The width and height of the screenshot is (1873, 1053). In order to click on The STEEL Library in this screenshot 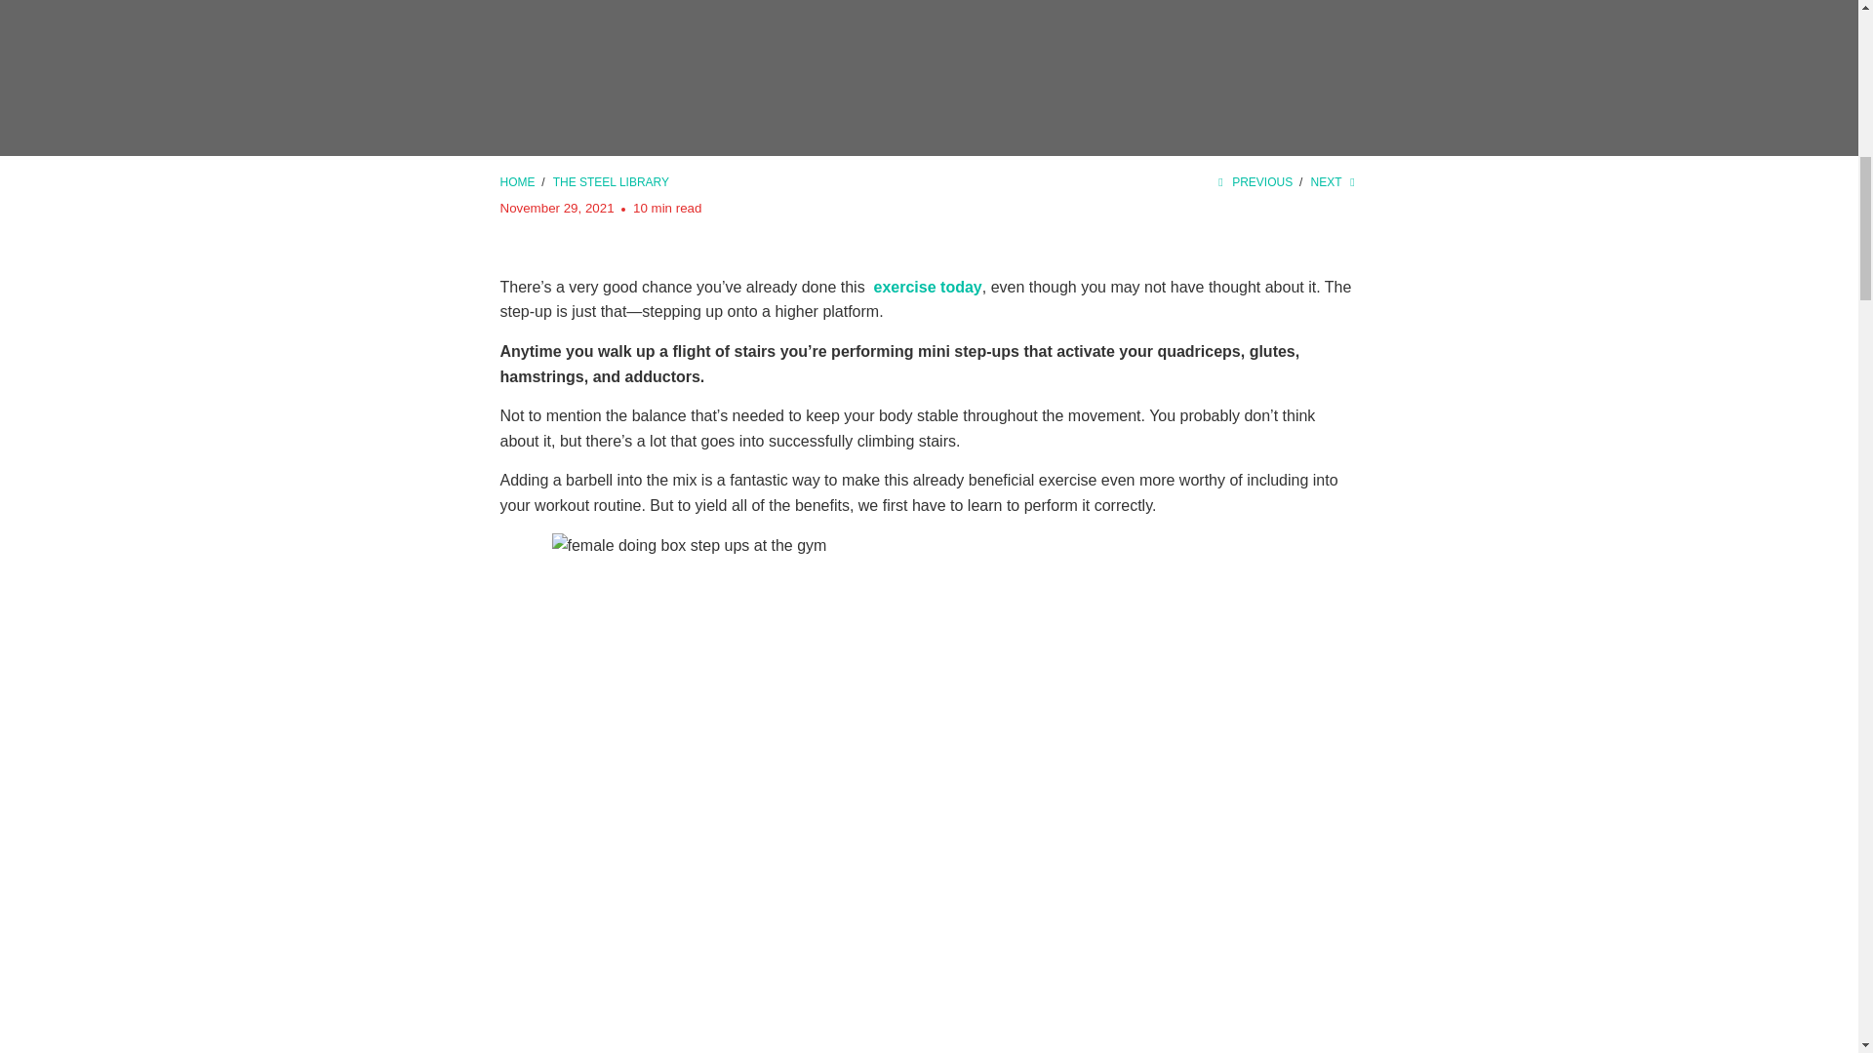, I will do `click(611, 182)`.